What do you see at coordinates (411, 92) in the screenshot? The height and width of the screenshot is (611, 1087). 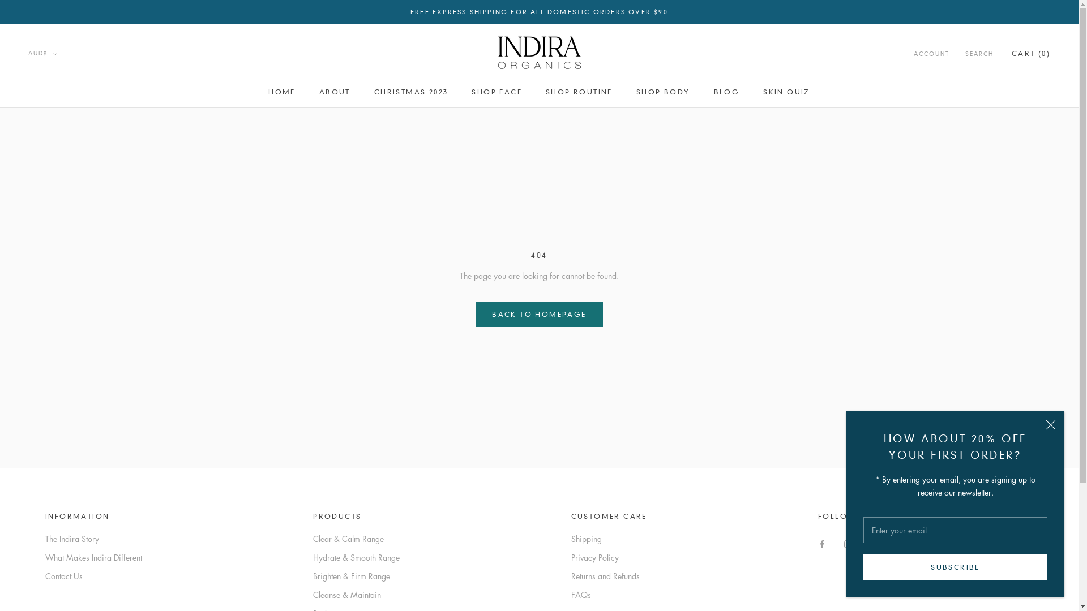 I see `CHRISTMAS 2023
CHRISTMAS 2023` at bounding box center [411, 92].